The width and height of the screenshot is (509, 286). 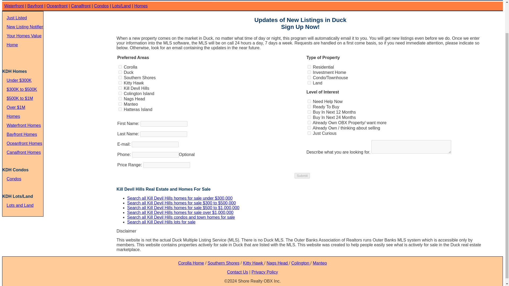 I want to click on Search all Kill Devil Hills condos and town homes for sale, so click(x=101, y=6).